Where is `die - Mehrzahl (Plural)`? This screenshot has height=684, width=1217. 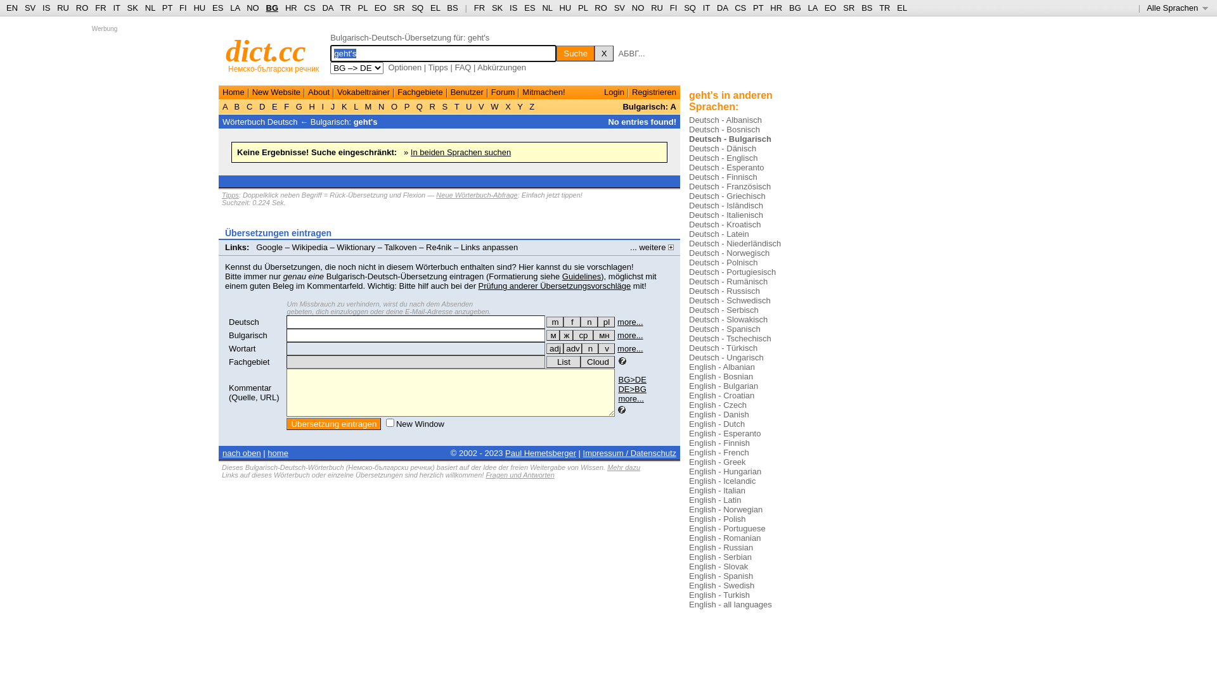
die - Mehrzahl (Plural) is located at coordinates (606, 322).